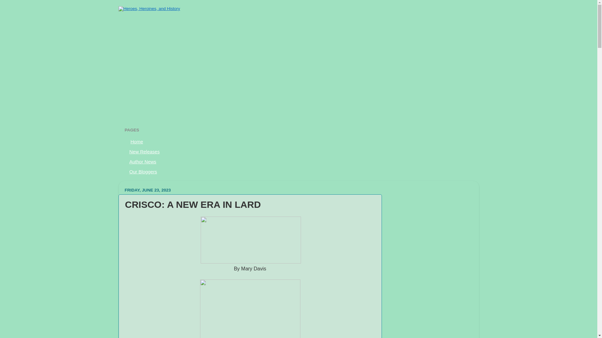 Image resolution: width=602 pixels, height=338 pixels. What do you see at coordinates (143, 161) in the screenshot?
I see `Author News` at bounding box center [143, 161].